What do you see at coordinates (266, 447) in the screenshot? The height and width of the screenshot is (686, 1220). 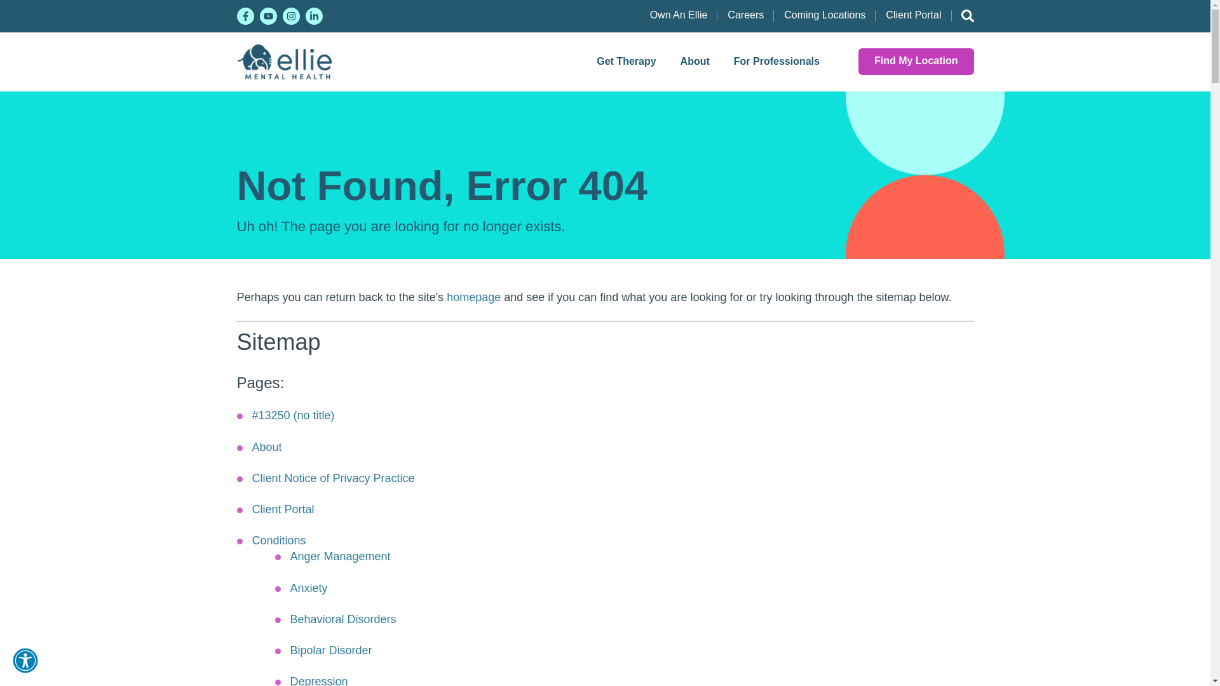 I see `About` at bounding box center [266, 447].